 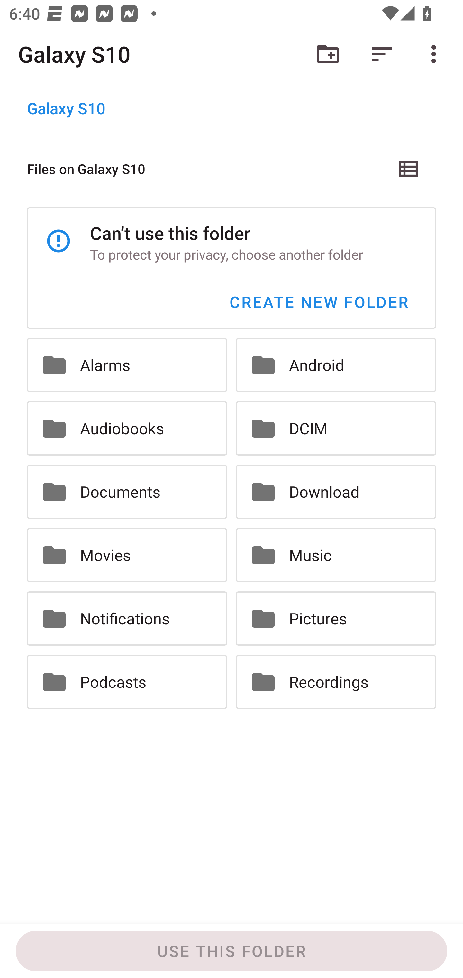 What do you see at coordinates (319, 302) in the screenshot?
I see `CREATE NEW FOLDER` at bounding box center [319, 302].